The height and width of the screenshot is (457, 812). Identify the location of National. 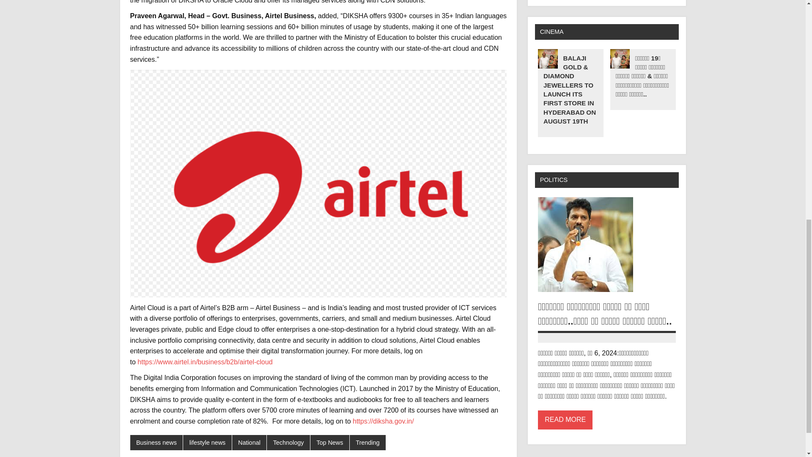
(250, 443).